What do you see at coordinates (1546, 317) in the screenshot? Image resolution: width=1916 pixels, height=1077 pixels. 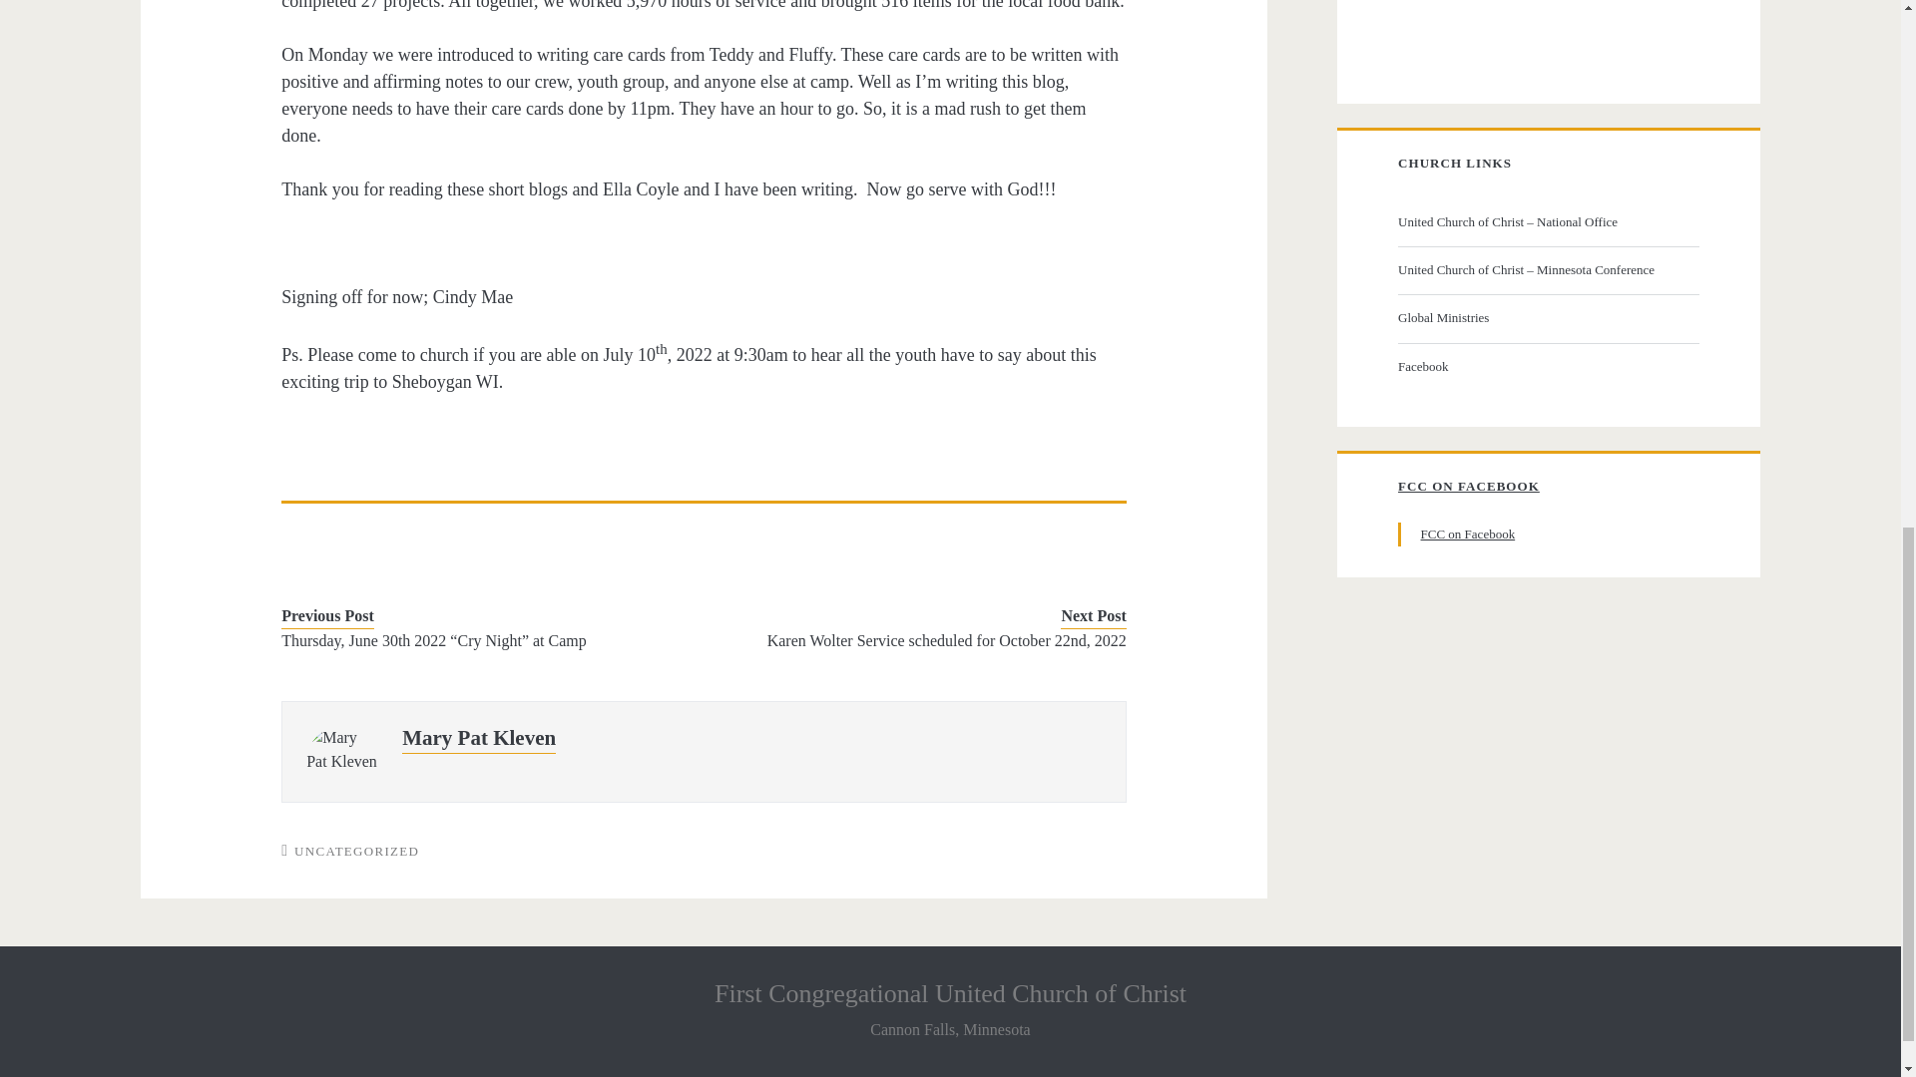 I see `Global Ministries` at bounding box center [1546, 317].